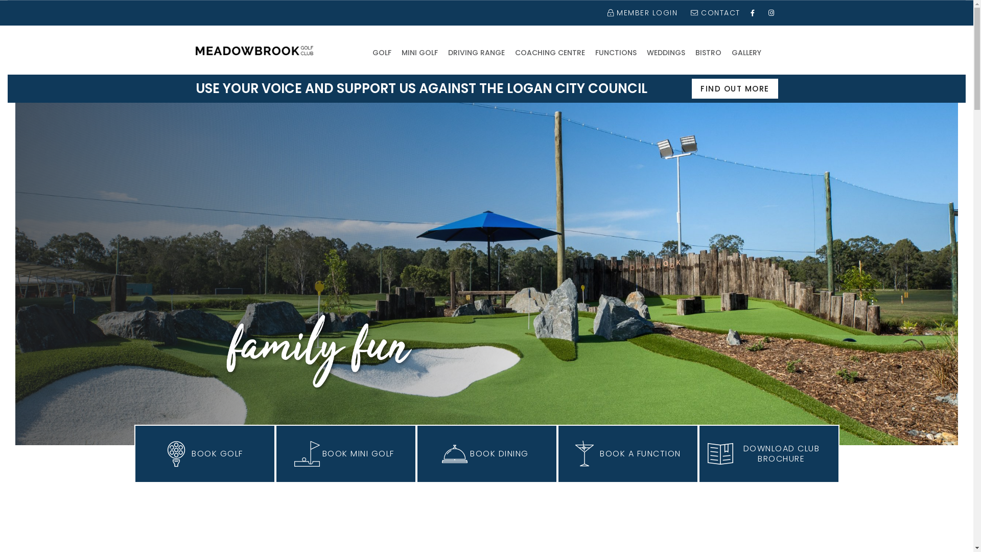 Image resolution: width=981 pixels, height=552 pixels. I want to click on WEDDINGS, so click(666, 52).